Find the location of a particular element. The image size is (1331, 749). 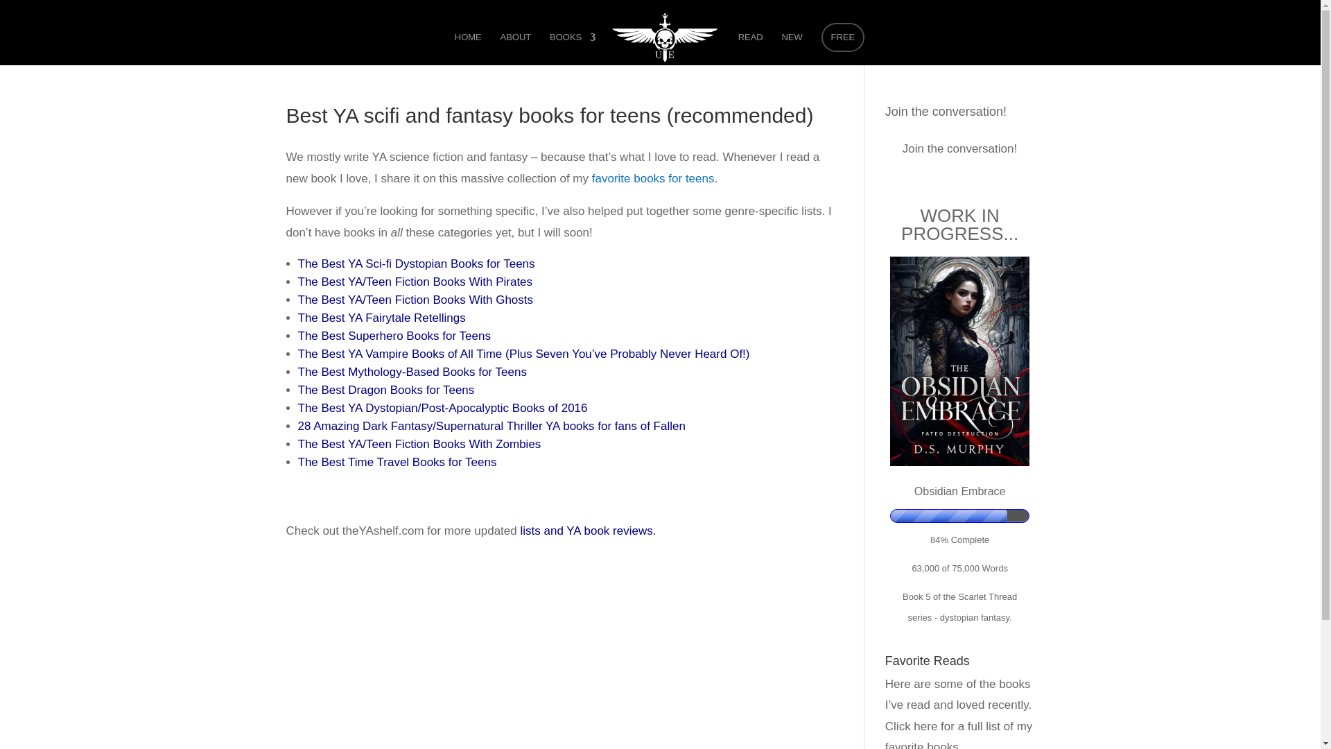

The Best Mythology-Based Books for Teens is located at coordinates (412, 372).